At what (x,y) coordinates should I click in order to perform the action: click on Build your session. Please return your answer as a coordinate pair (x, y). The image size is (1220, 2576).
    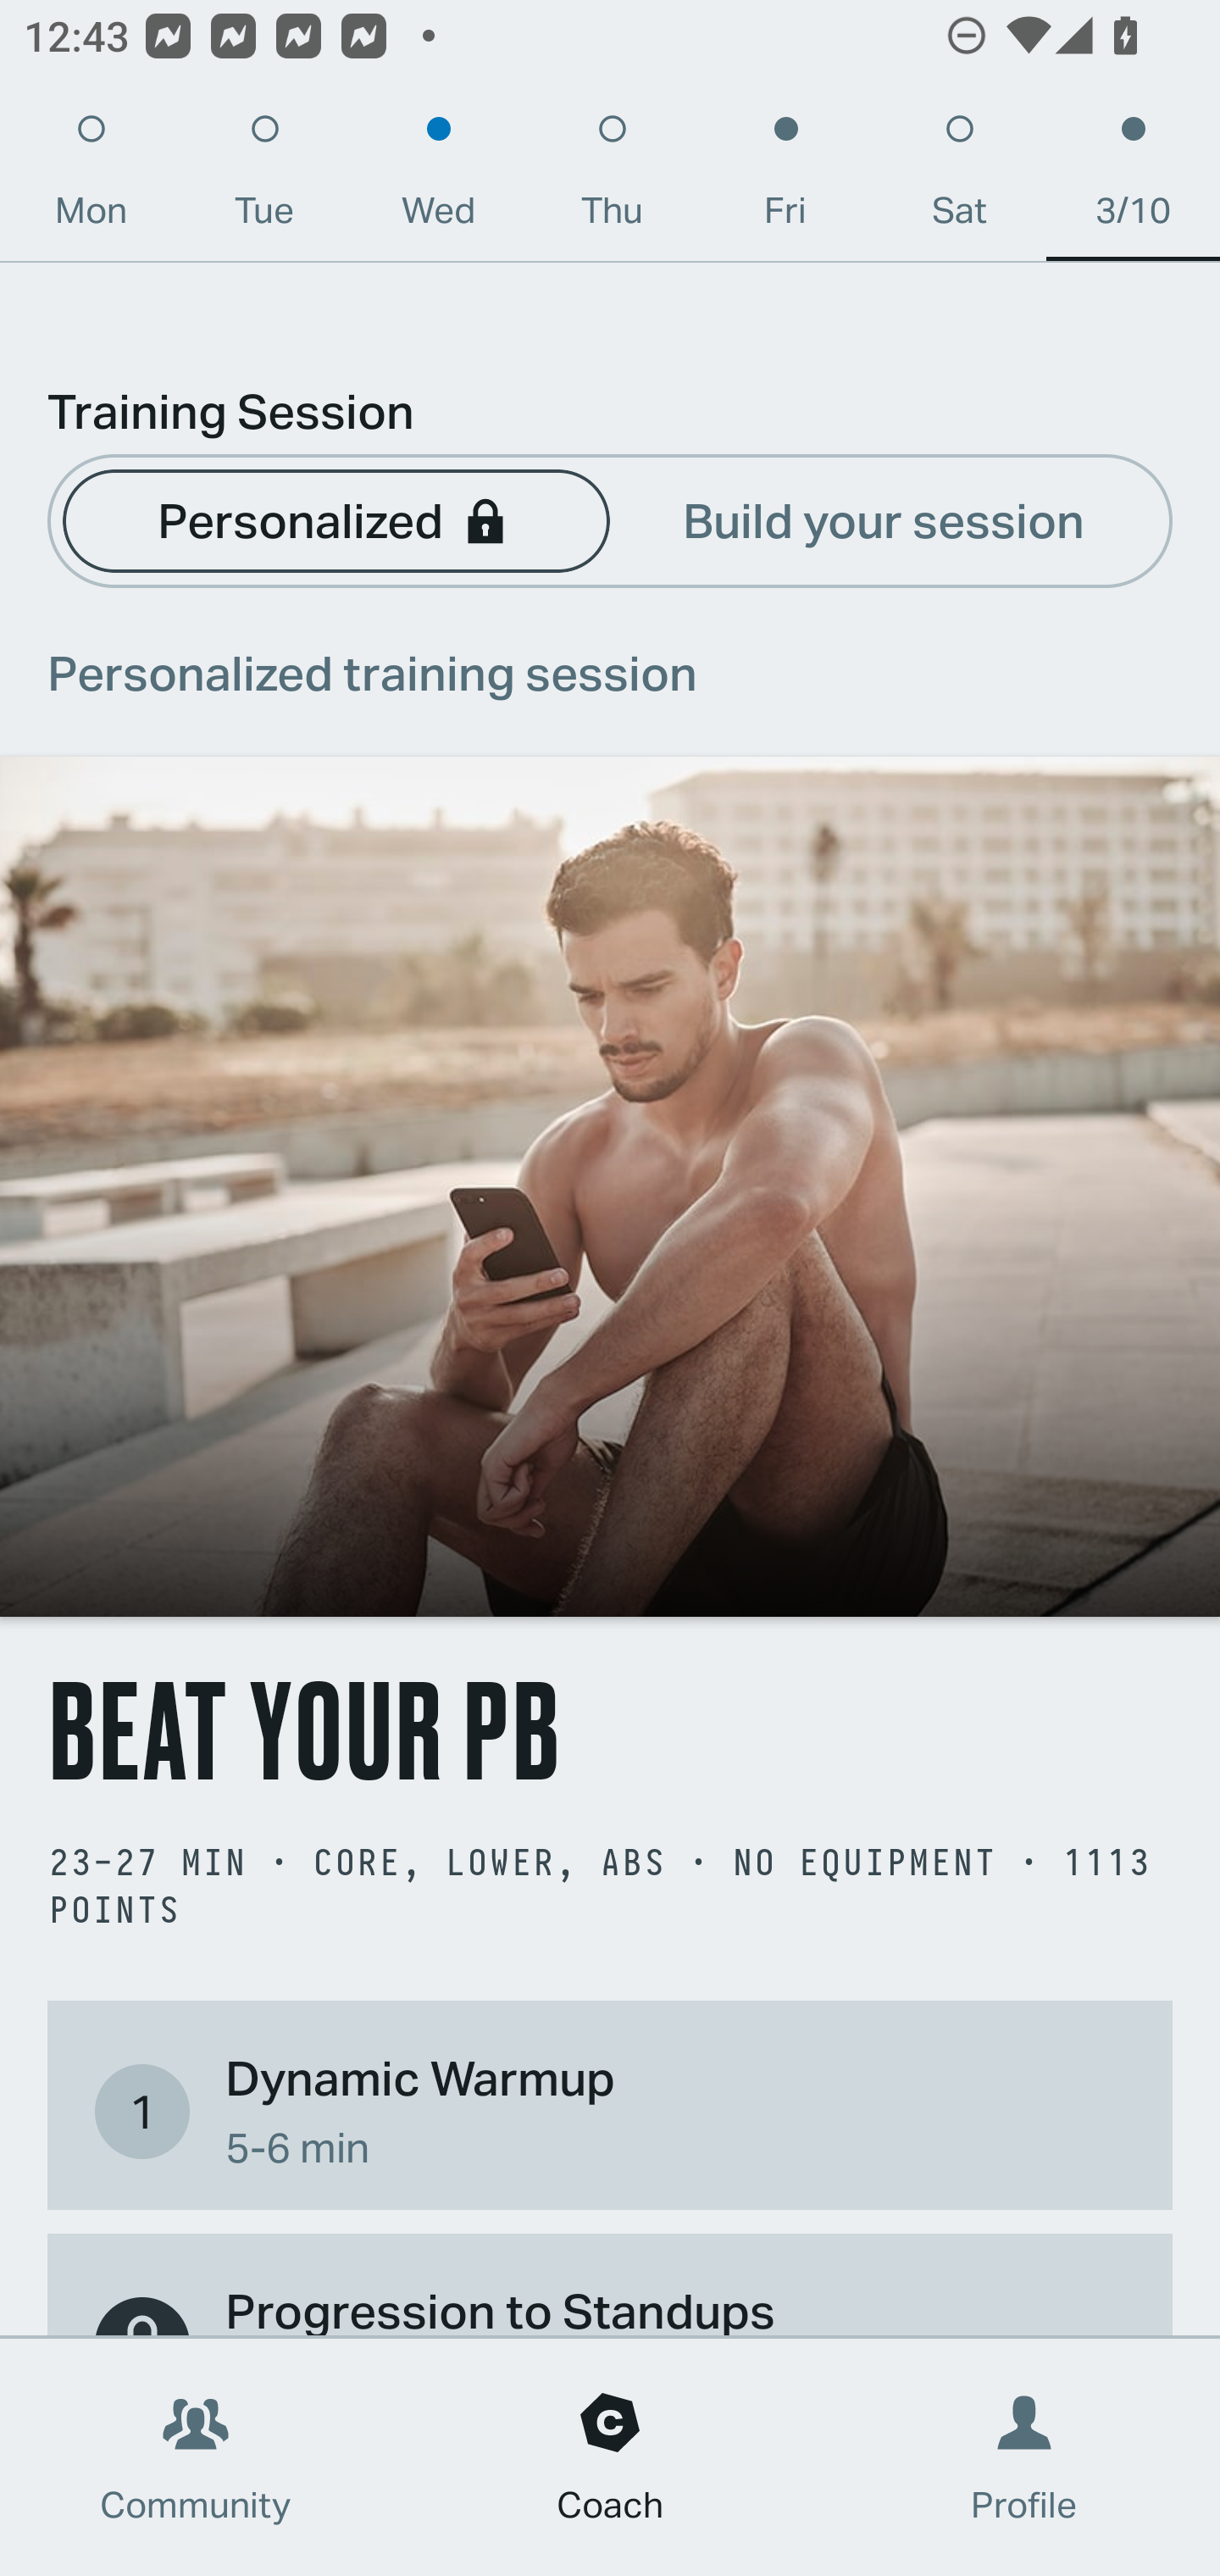
    Looking at the image, I should click on (884, 519).